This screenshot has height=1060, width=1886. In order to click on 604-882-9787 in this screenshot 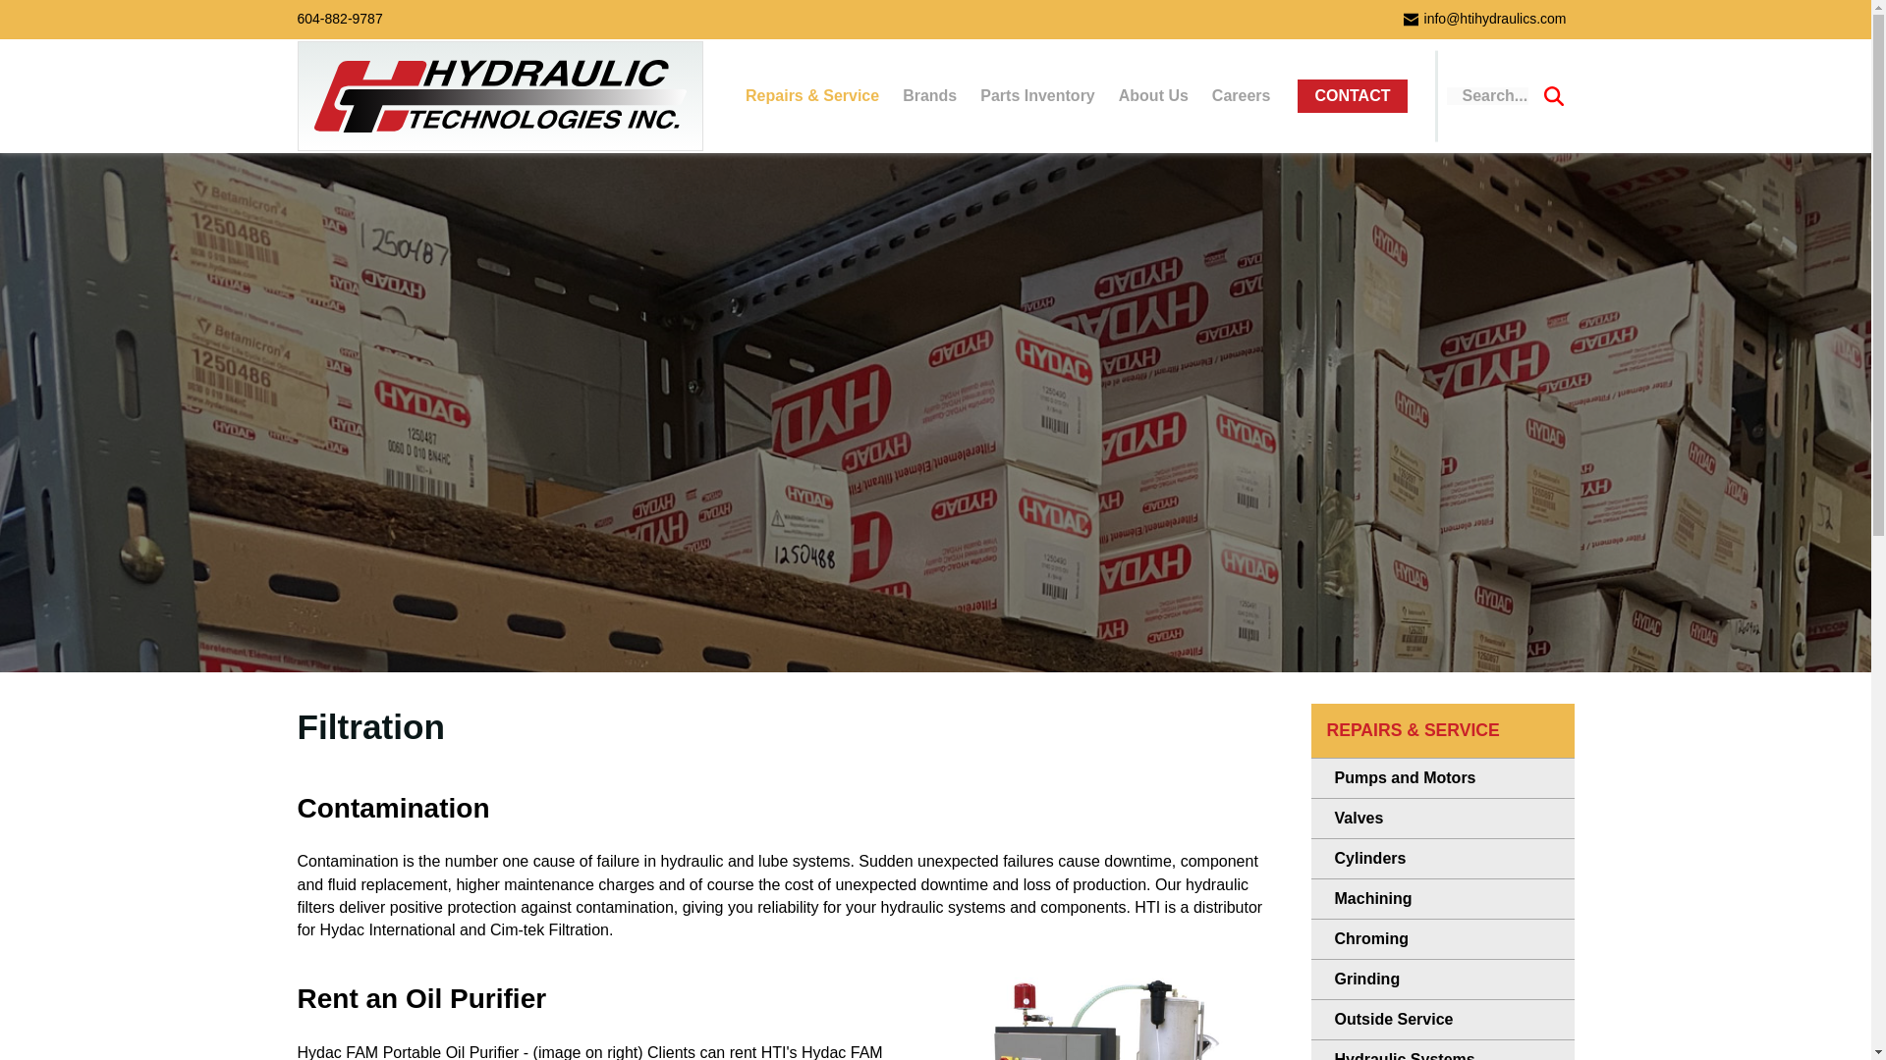, I will do `click(339, 19)`.